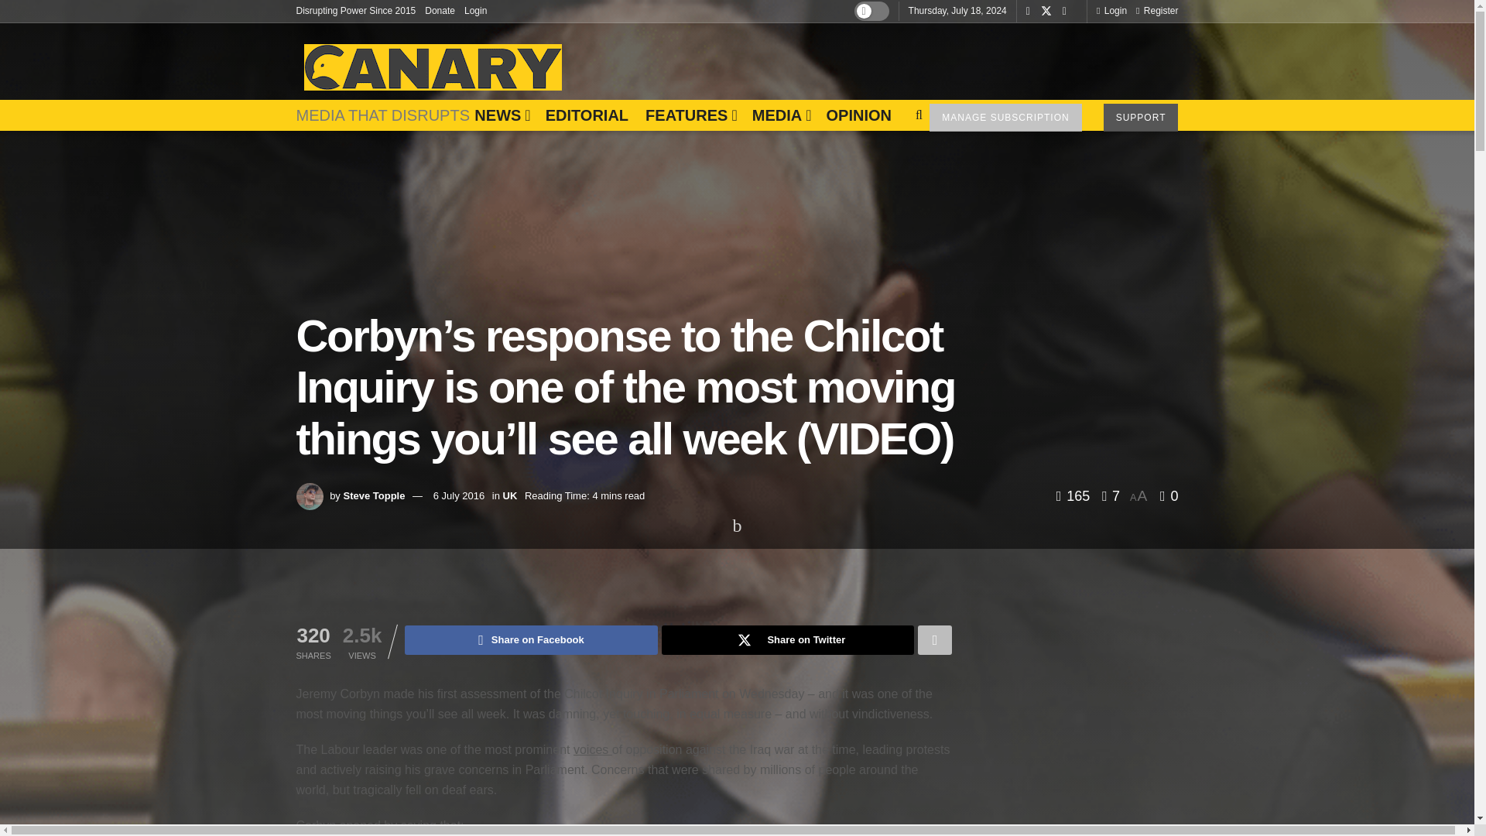  I want to click on Register, so click(1157, 11).